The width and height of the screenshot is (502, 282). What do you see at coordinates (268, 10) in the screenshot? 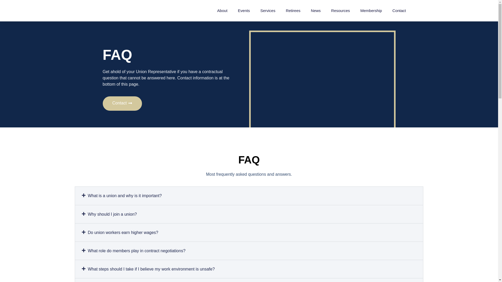
I see `Services` at bounding box center [268, 10].